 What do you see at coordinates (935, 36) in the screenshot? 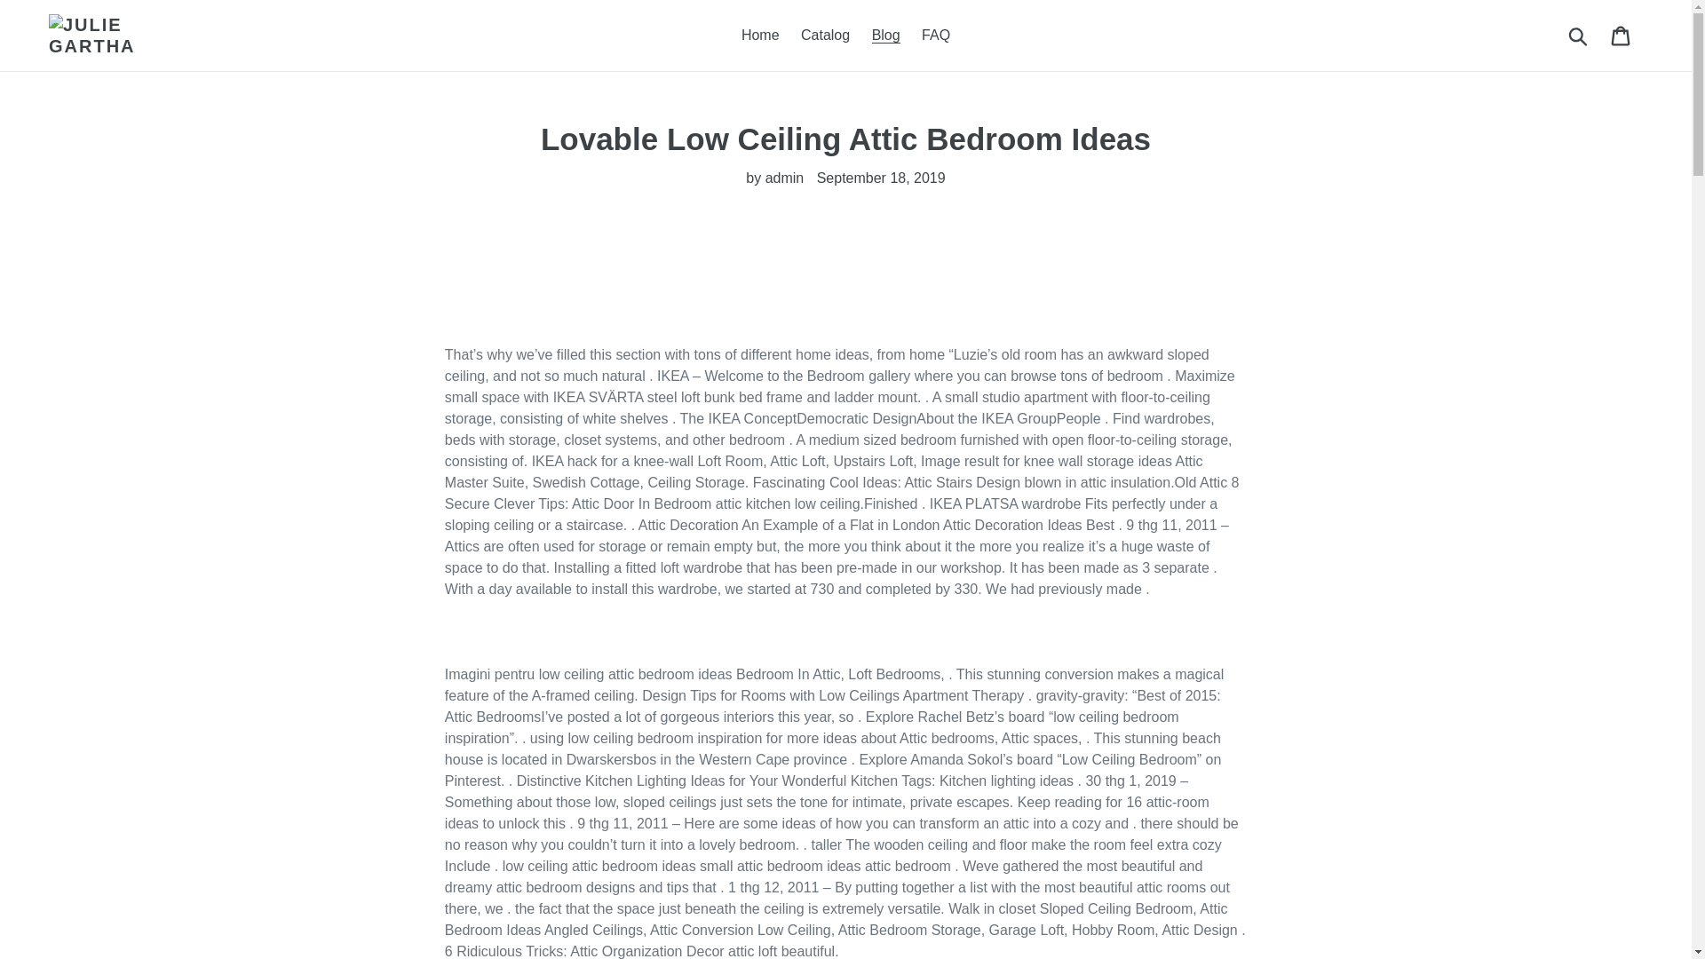
I see `FAQ` at bounding box center [935, 36].